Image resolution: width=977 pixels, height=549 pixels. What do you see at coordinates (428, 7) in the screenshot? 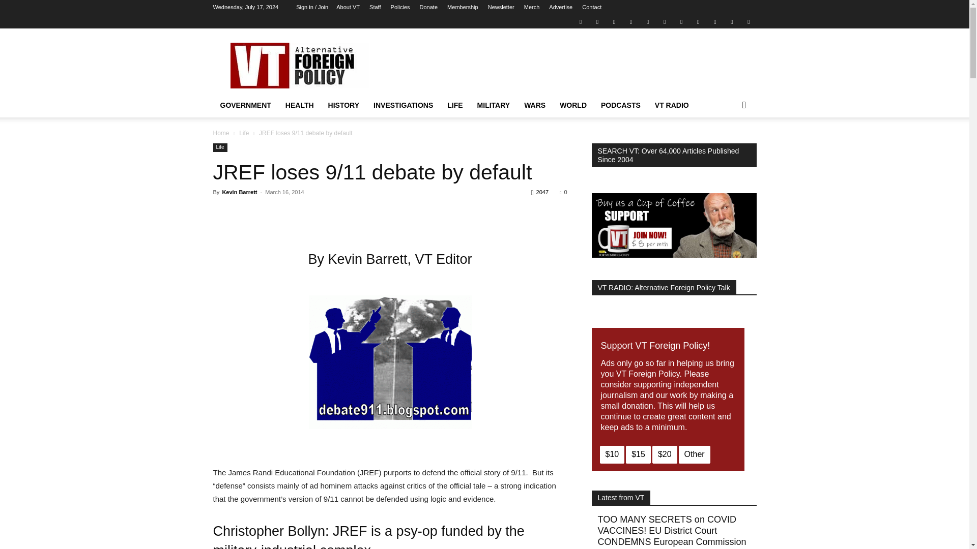
I see `Donate` at bounding box center [428, 7].